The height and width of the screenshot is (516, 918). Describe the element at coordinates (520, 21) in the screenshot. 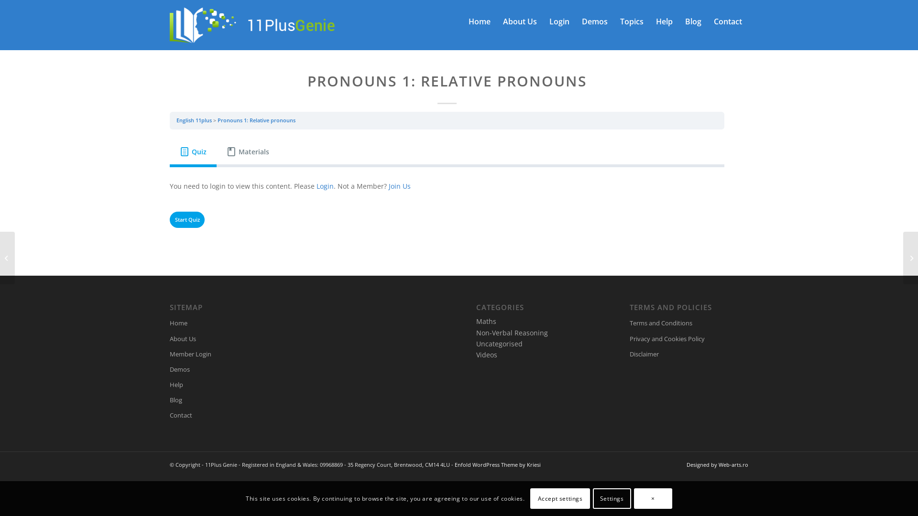

I see `About Us` at that location.